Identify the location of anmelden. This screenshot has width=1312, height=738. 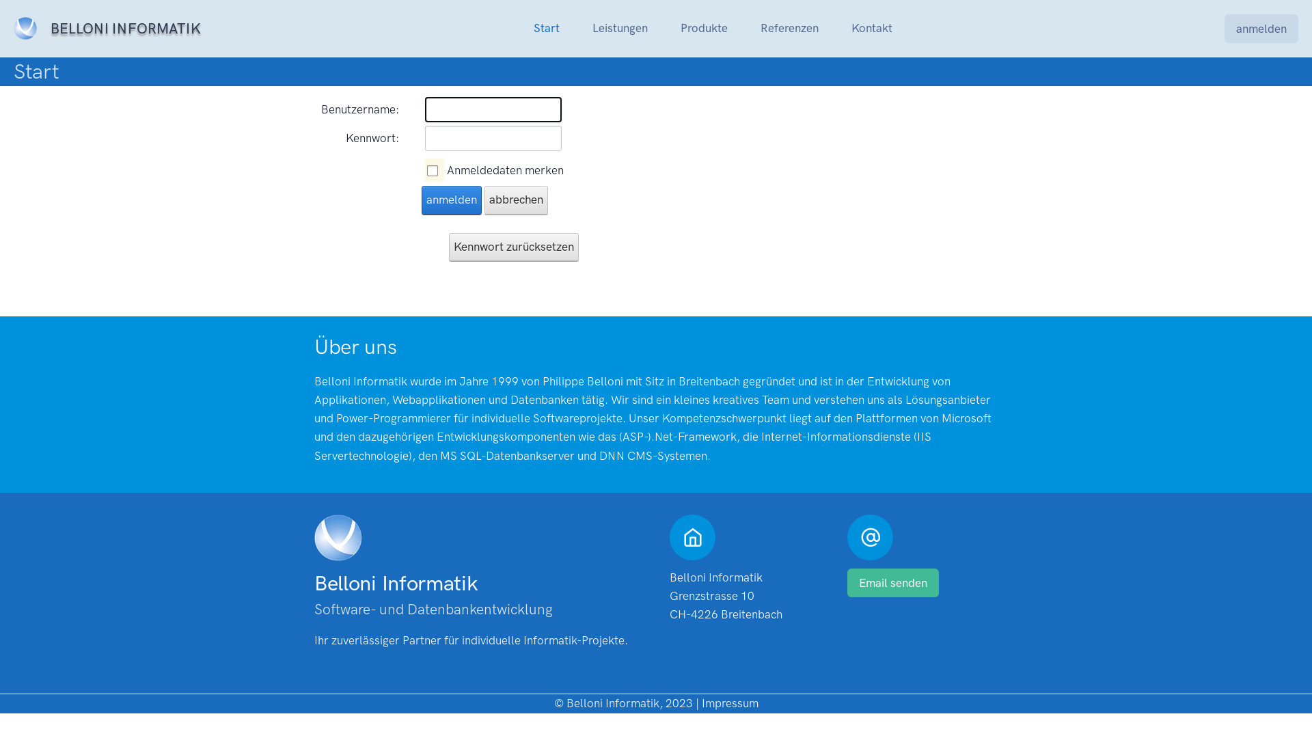
(452, 200).